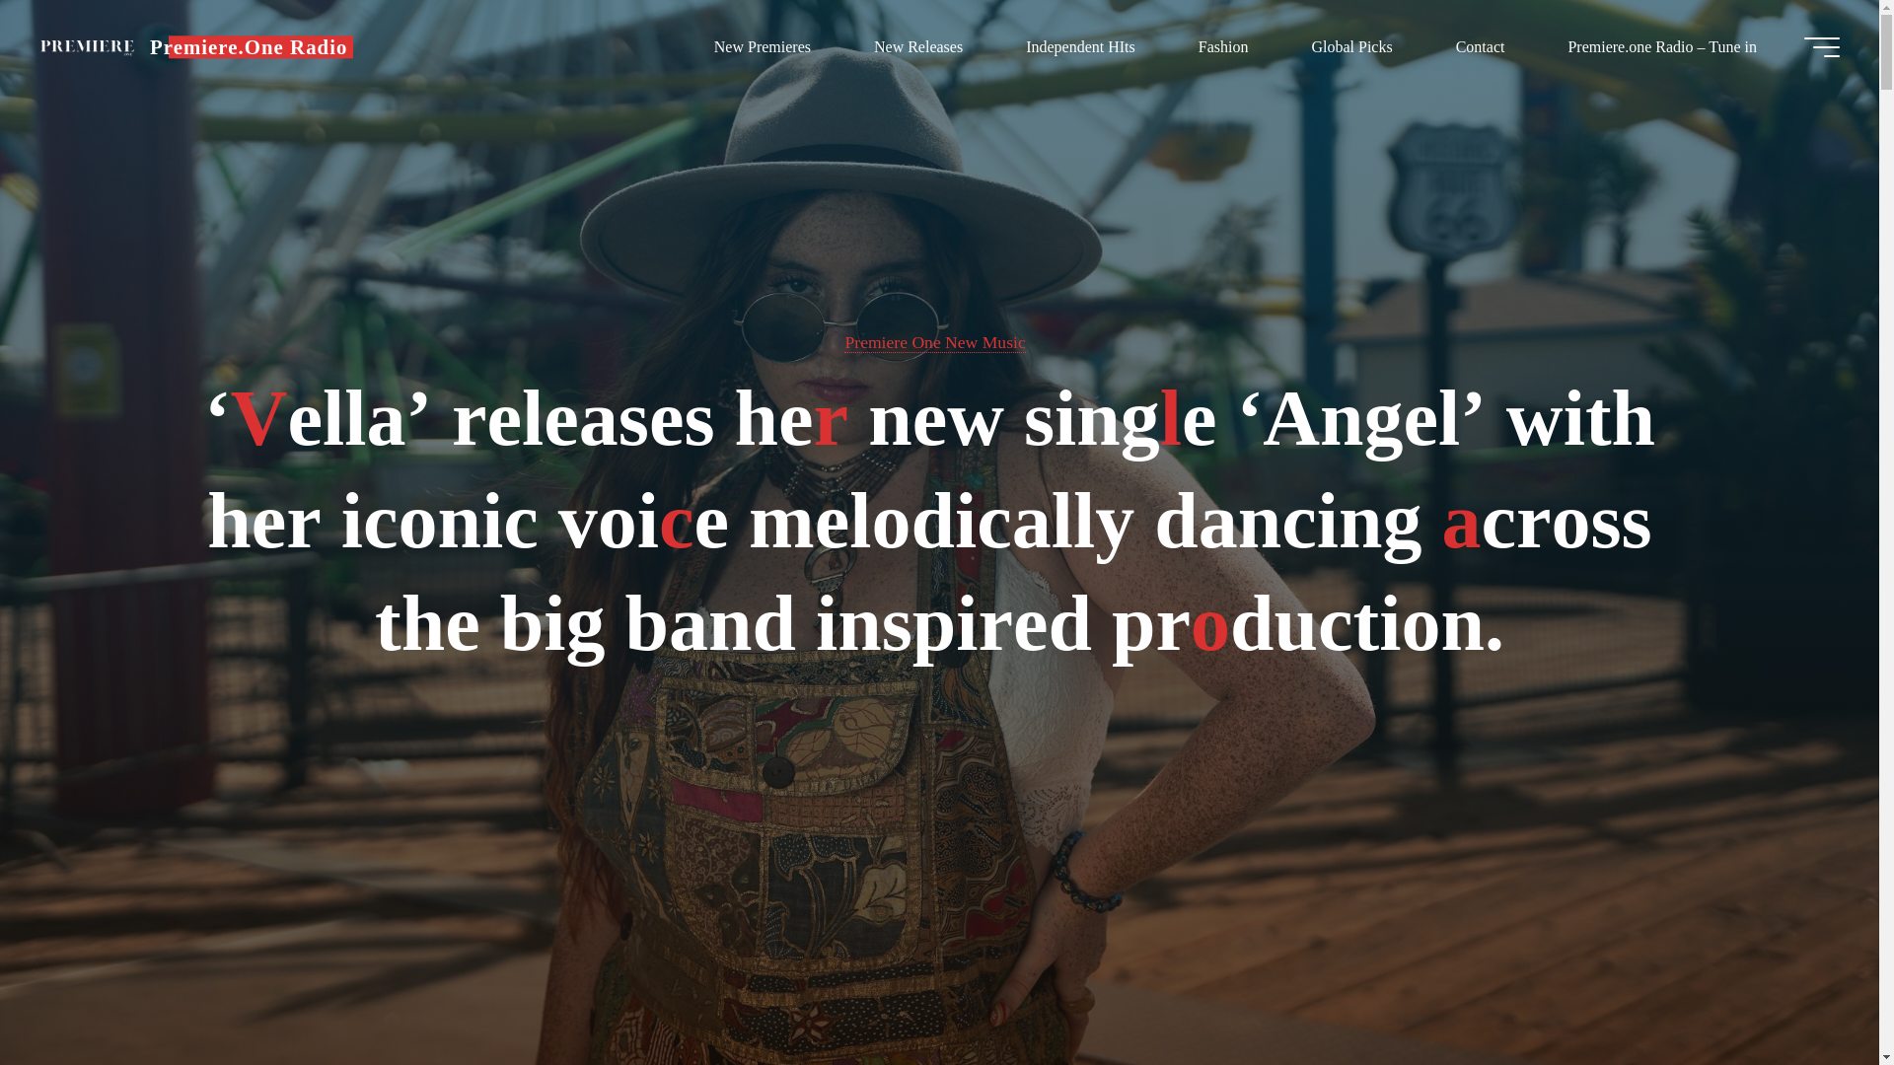  Describe the element at coordinates (939, 942) in the screenshot. I see `Read more` at that location.